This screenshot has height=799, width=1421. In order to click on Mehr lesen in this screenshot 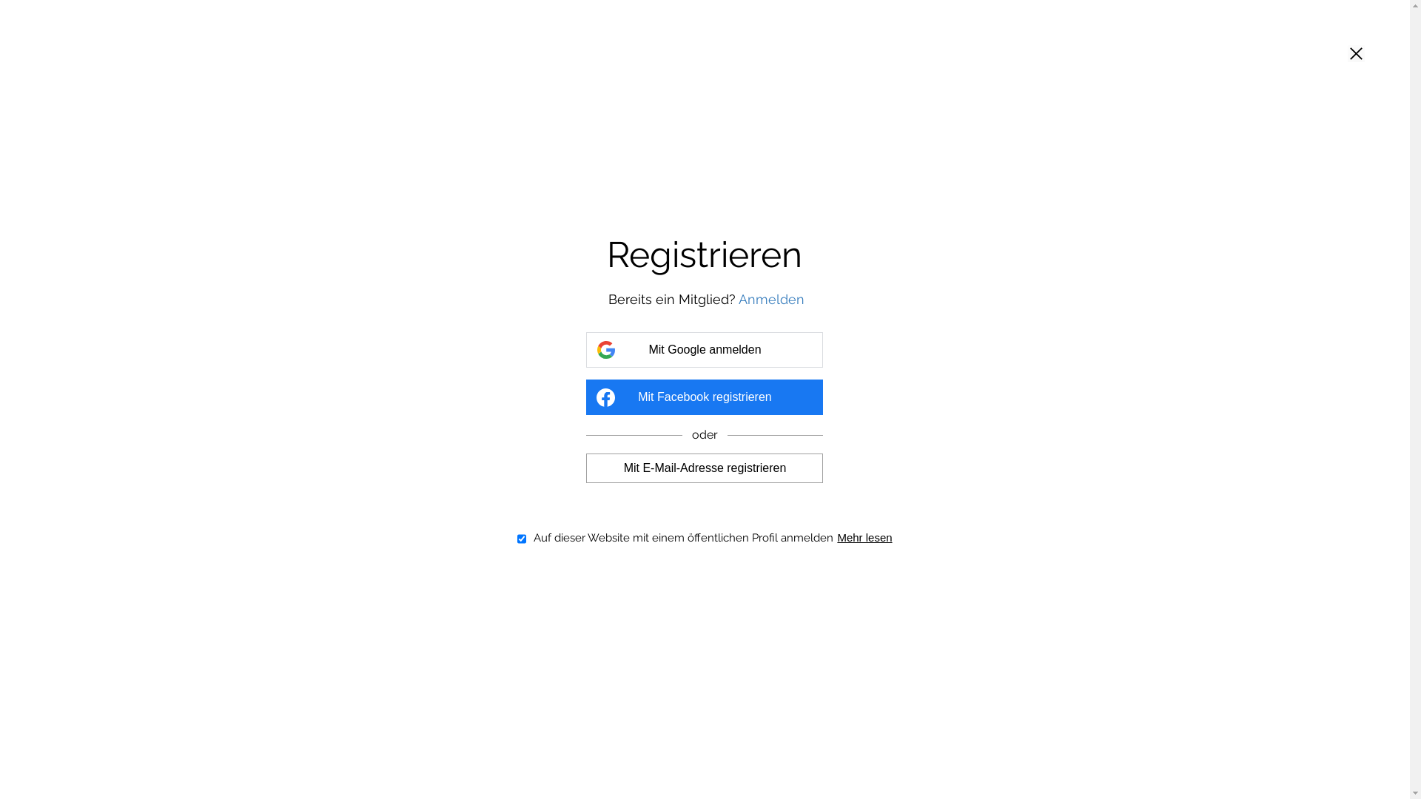, I will do `click(864, 537)`.